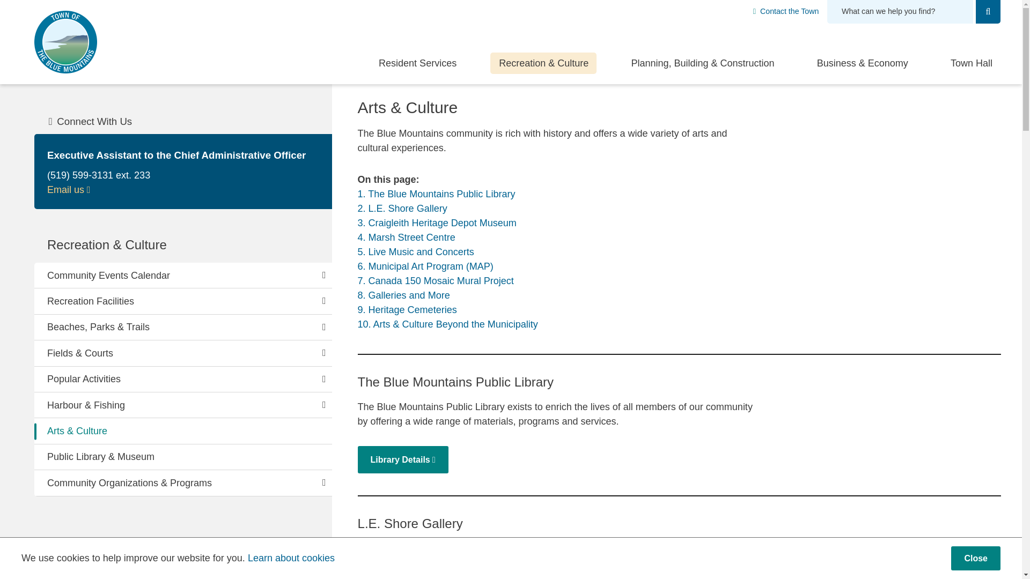  I want to click on Resident Services, so click(417, 63).